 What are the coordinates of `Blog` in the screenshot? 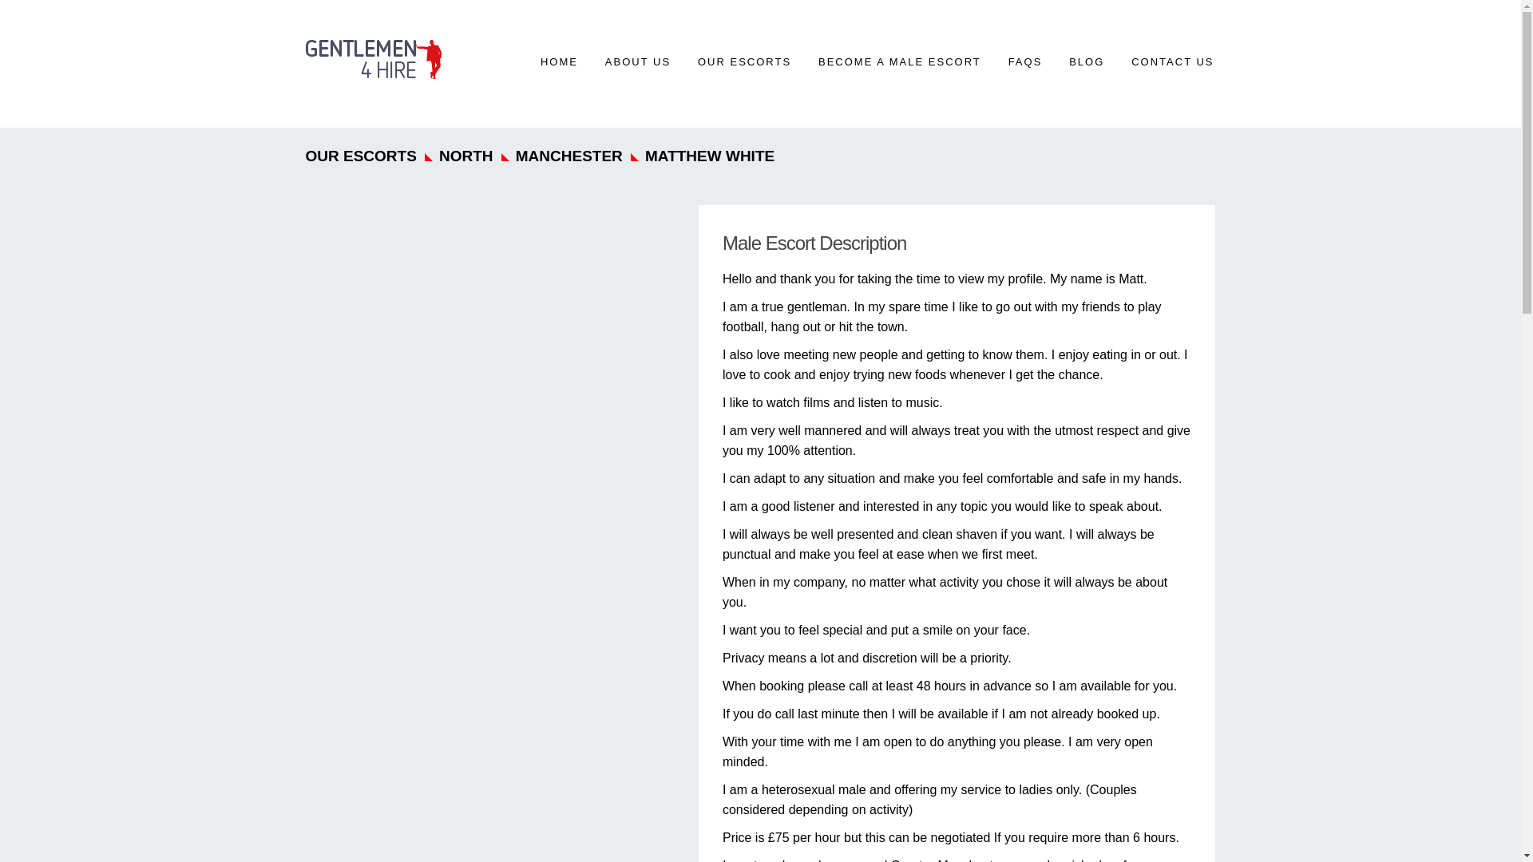 It's located at (1086, 61).